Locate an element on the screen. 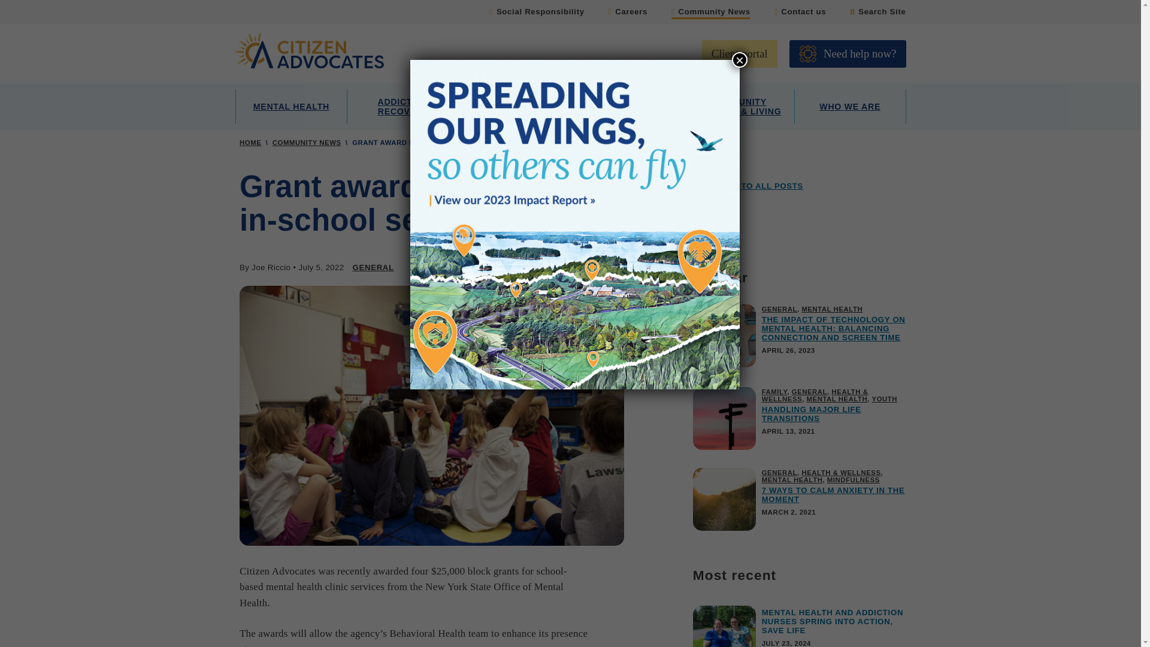  GENERAL is located at coordinates (374, 267).